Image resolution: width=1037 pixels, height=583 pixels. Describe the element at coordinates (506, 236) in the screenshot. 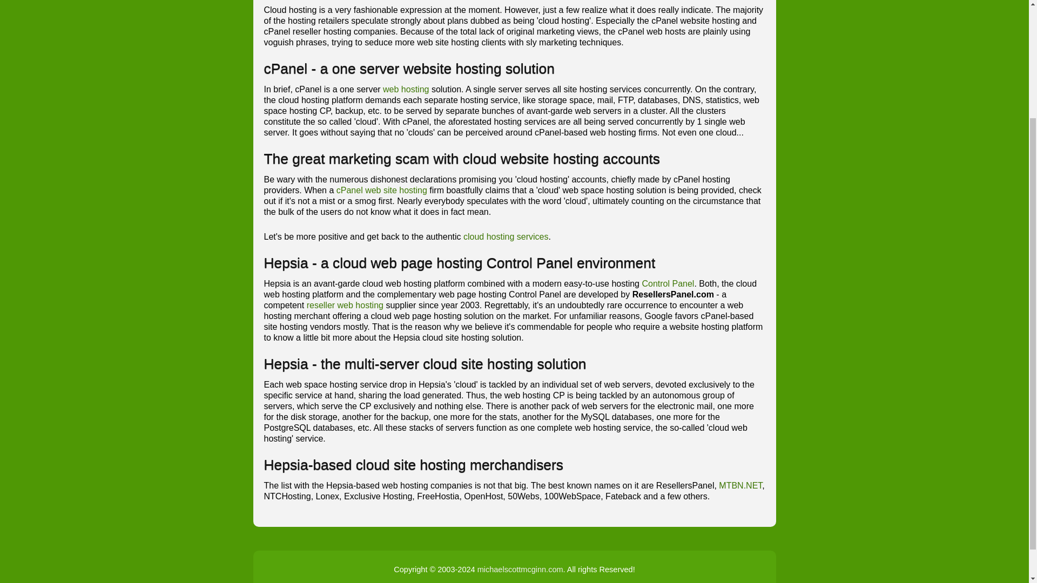

I see `cloud hosting services` at that location.